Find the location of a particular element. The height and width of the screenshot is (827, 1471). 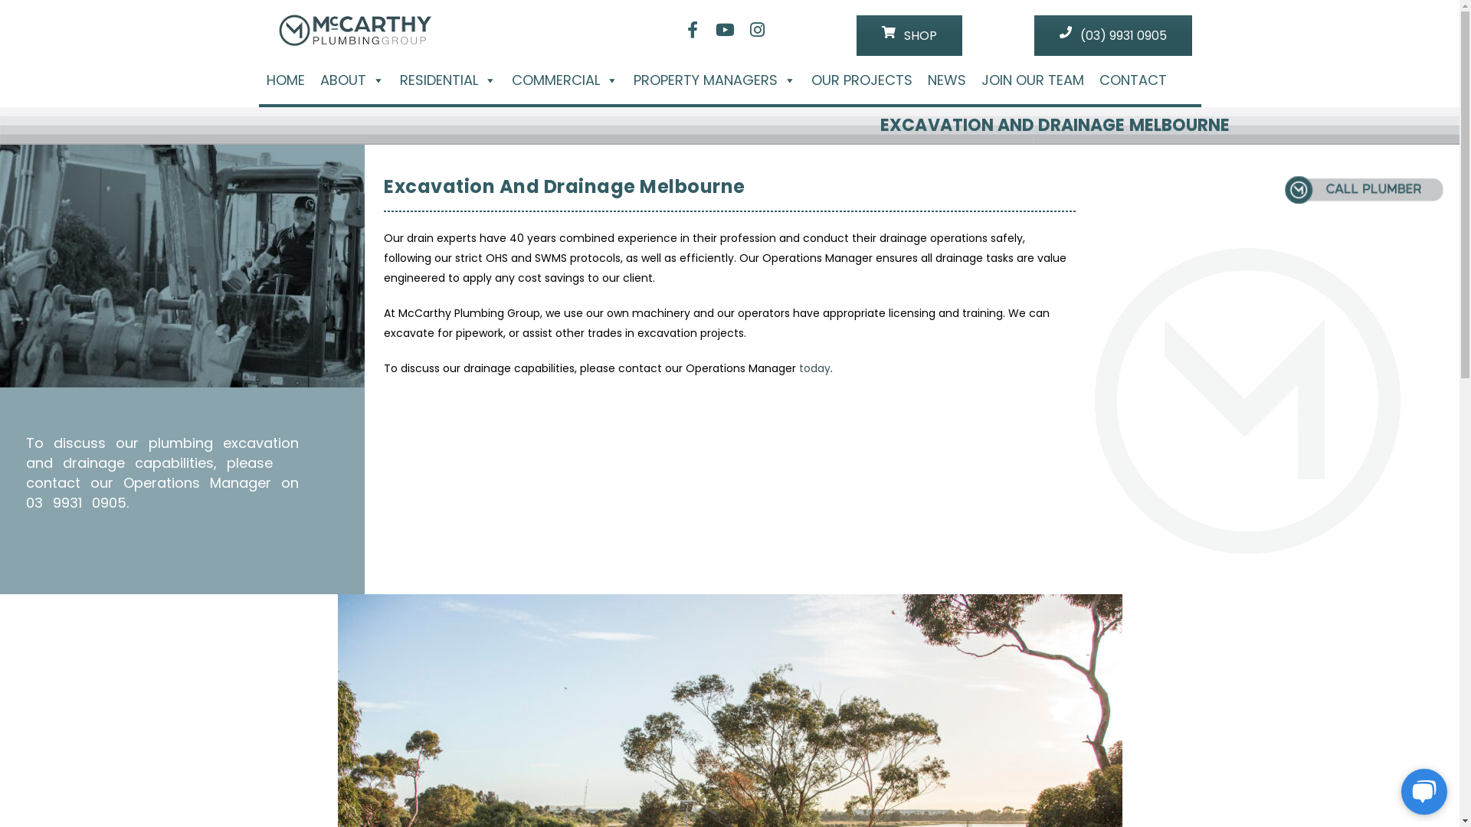

Williamstown is located at coordinates (1362, 450).